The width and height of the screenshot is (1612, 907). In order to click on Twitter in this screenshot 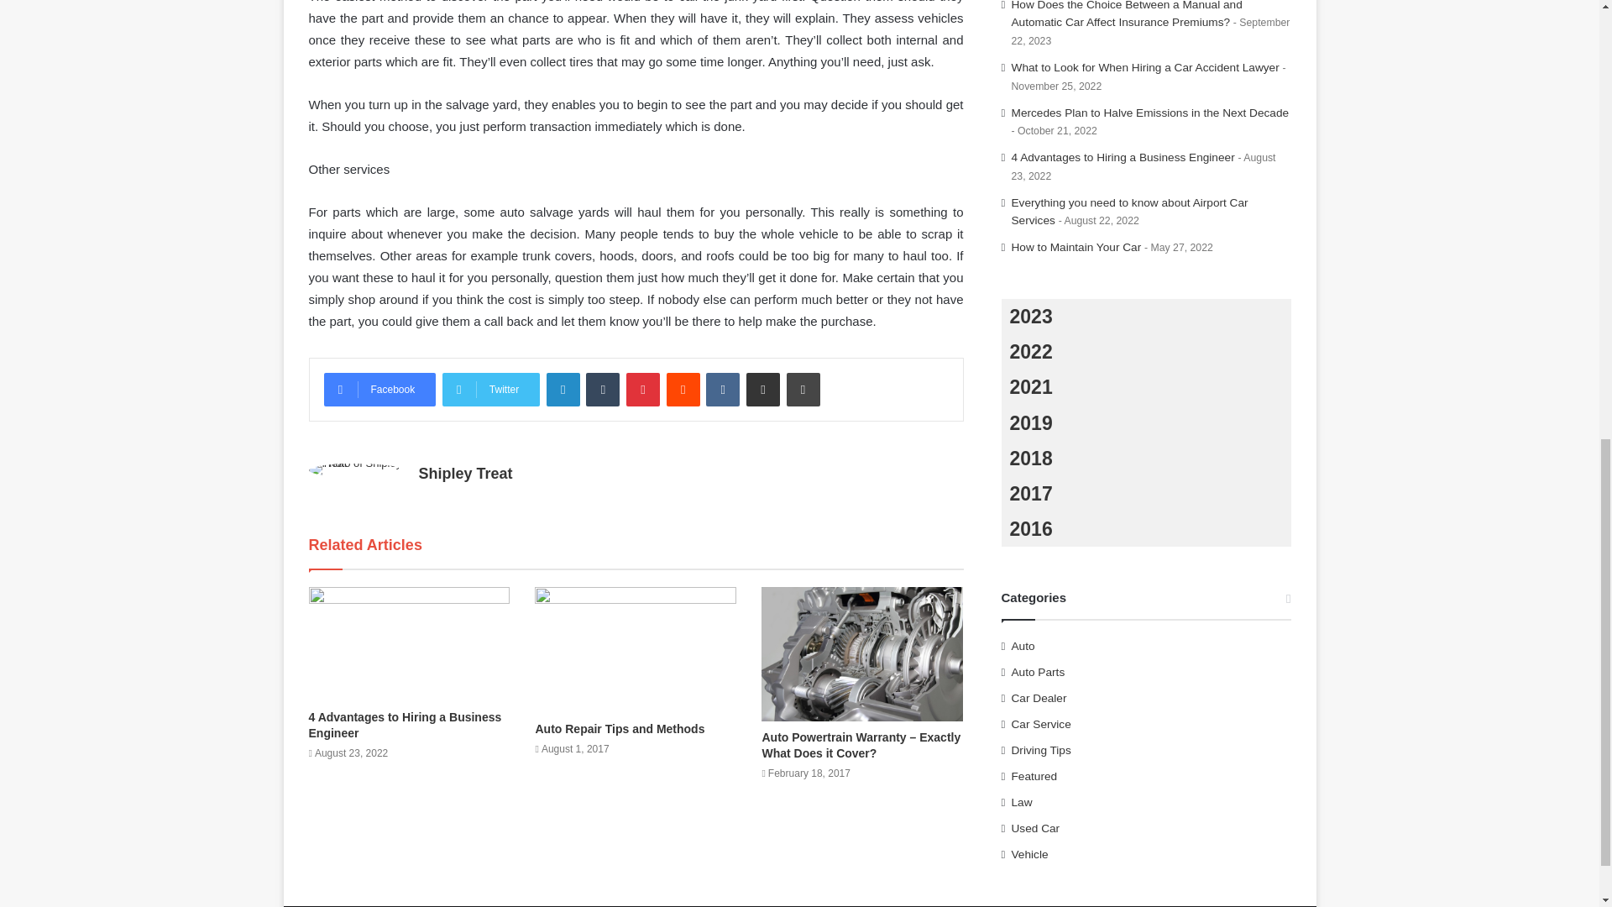, I will do `click(490, 389)`.